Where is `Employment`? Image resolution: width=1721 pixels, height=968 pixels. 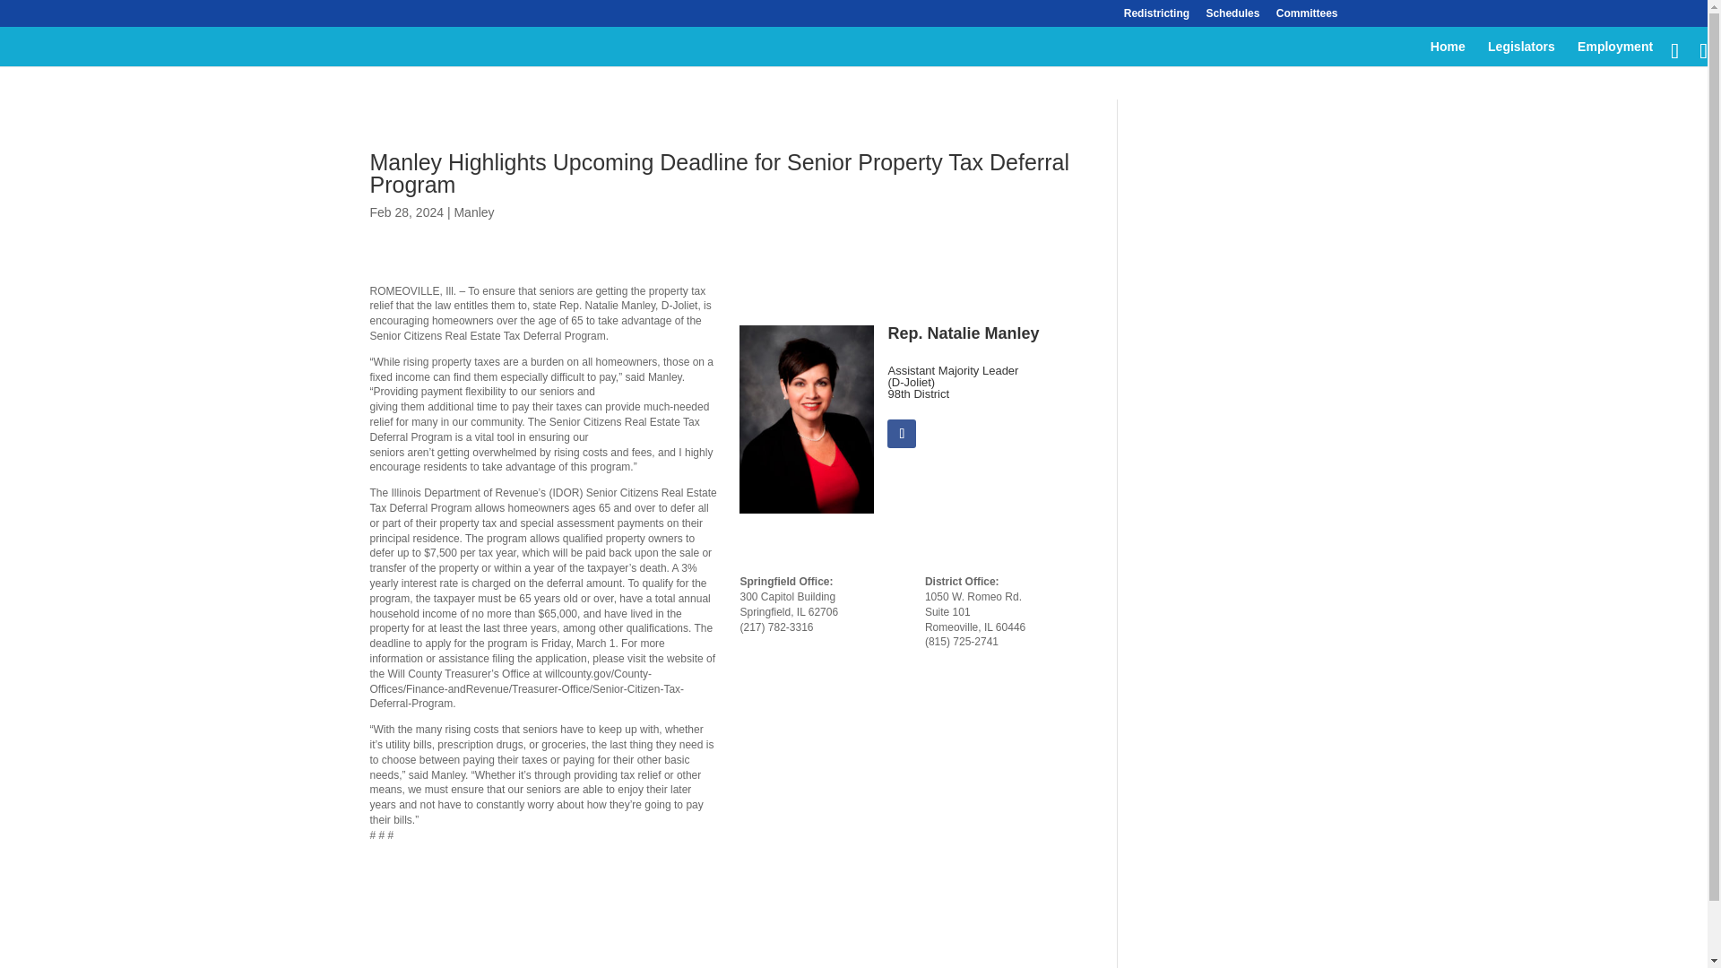
Employment is located at coordinates (1615, 54).